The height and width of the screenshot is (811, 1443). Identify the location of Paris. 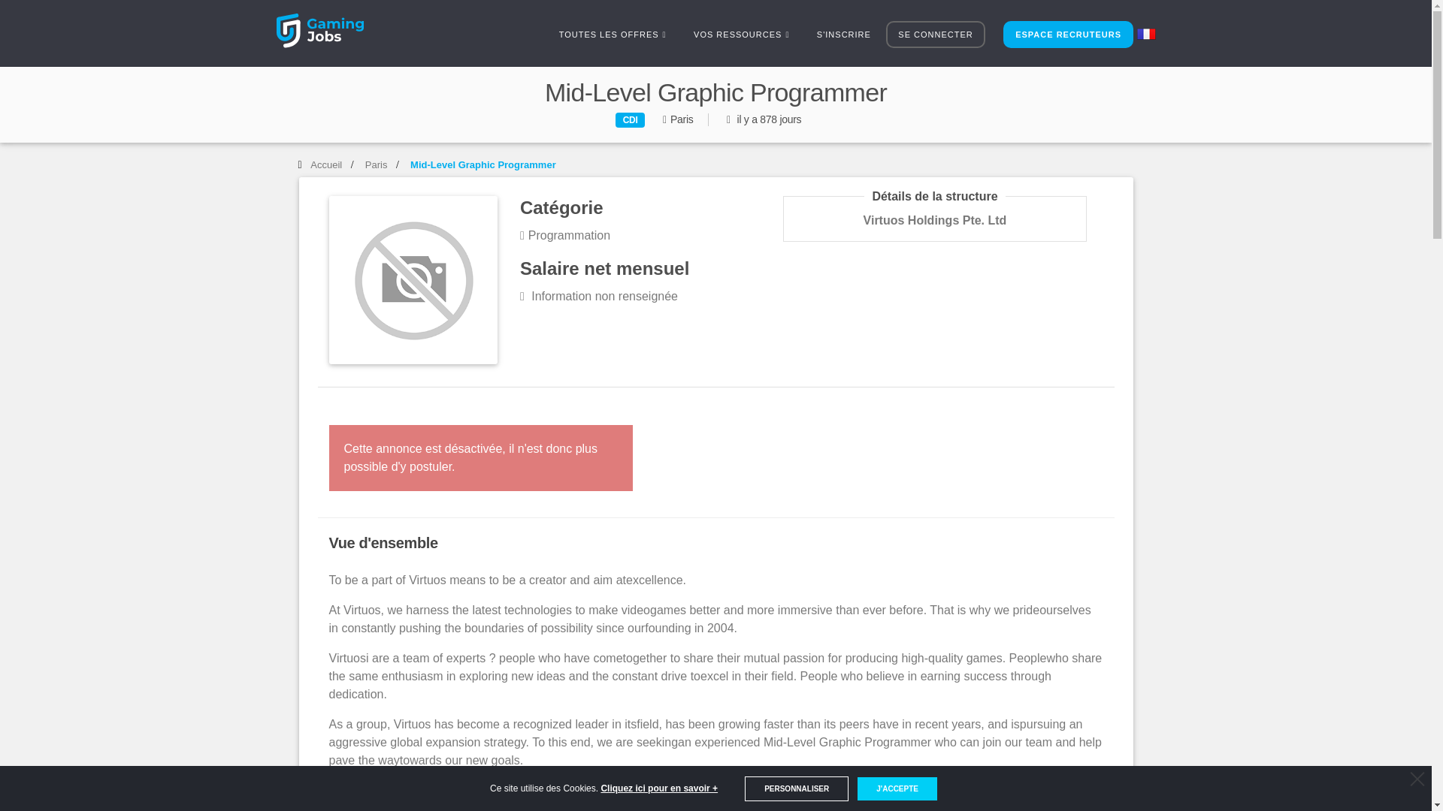
(376, 164).